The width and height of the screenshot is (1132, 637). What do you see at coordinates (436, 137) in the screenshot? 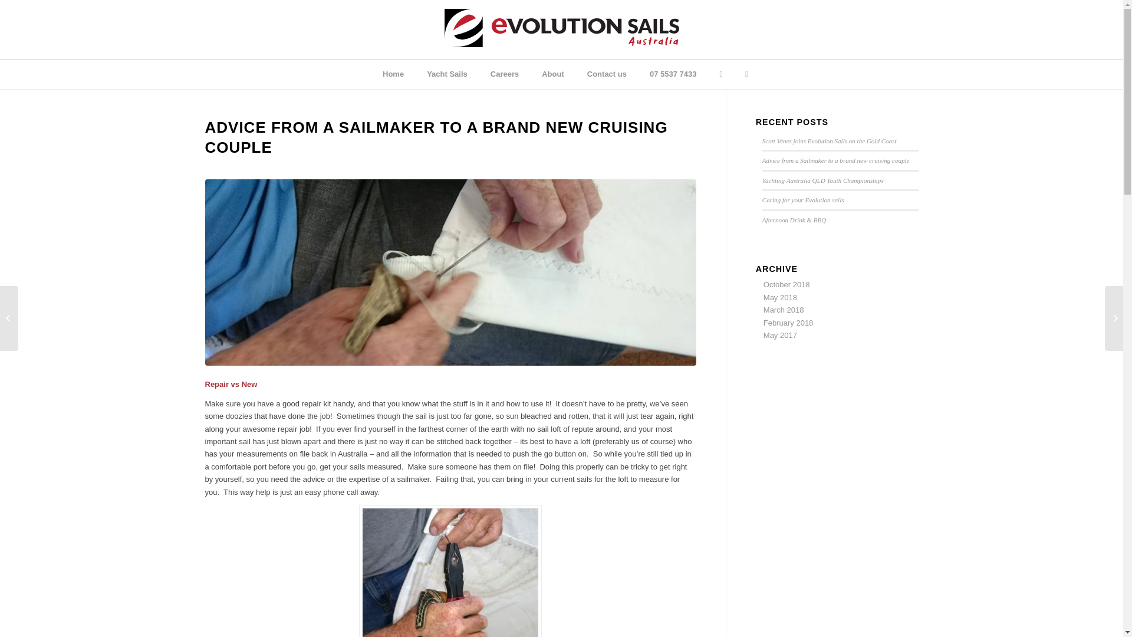
I see `ADVICE FROM A SAILMAKER TO A BRAND NEW CRUISING COUPLE` at bounding box center [436, 137].